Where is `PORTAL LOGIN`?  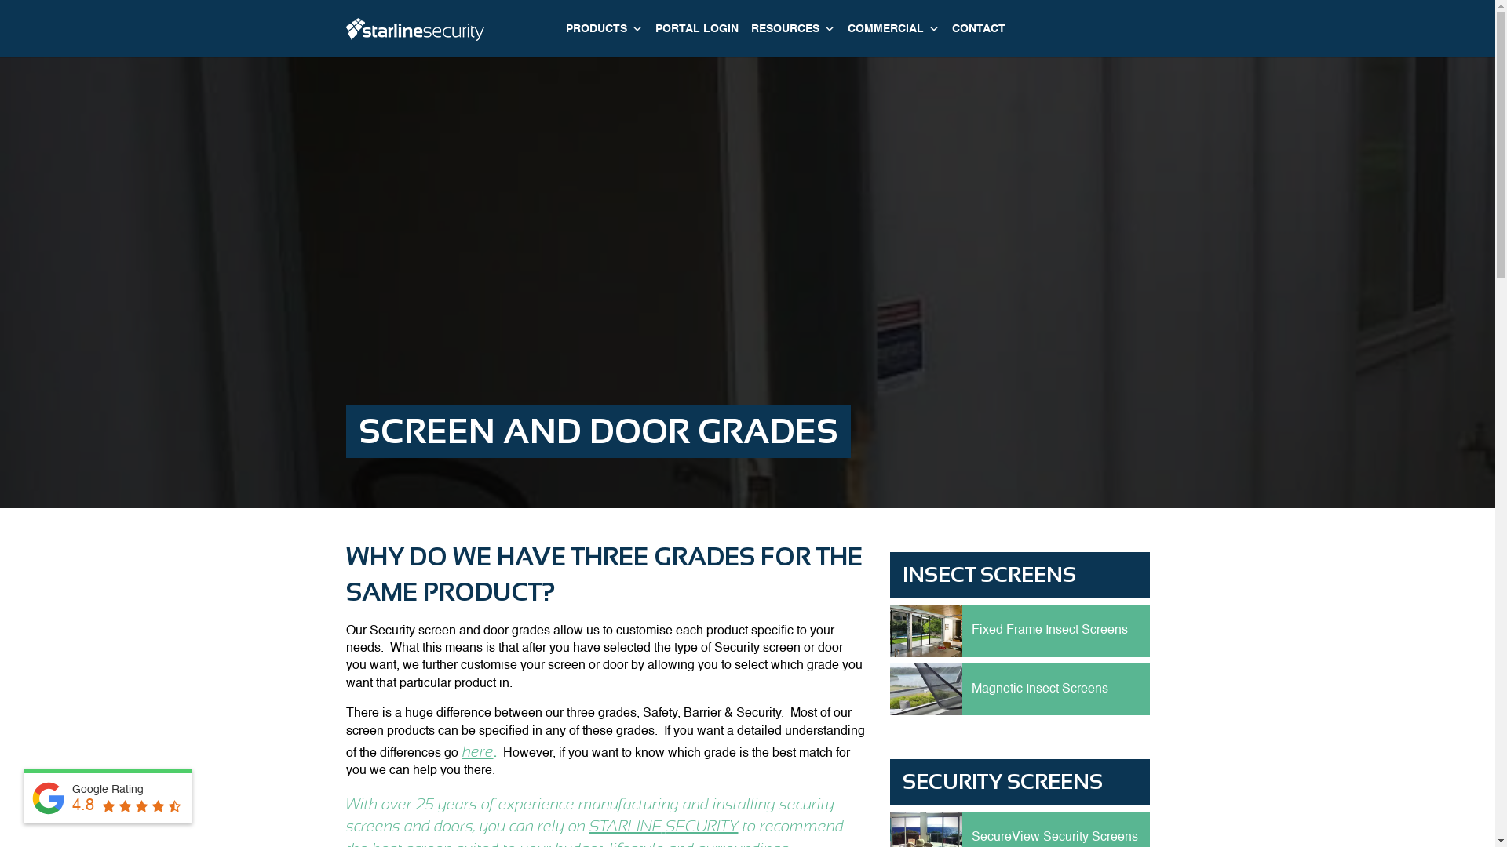
PORTAL LOGIN is located at coordinates (696, 29).